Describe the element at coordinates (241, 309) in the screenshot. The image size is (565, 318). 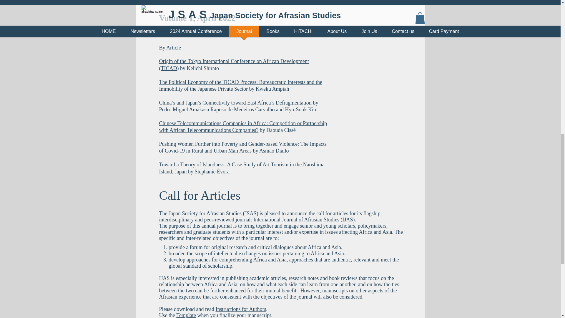
I see `Instructions for Authors` at that location.